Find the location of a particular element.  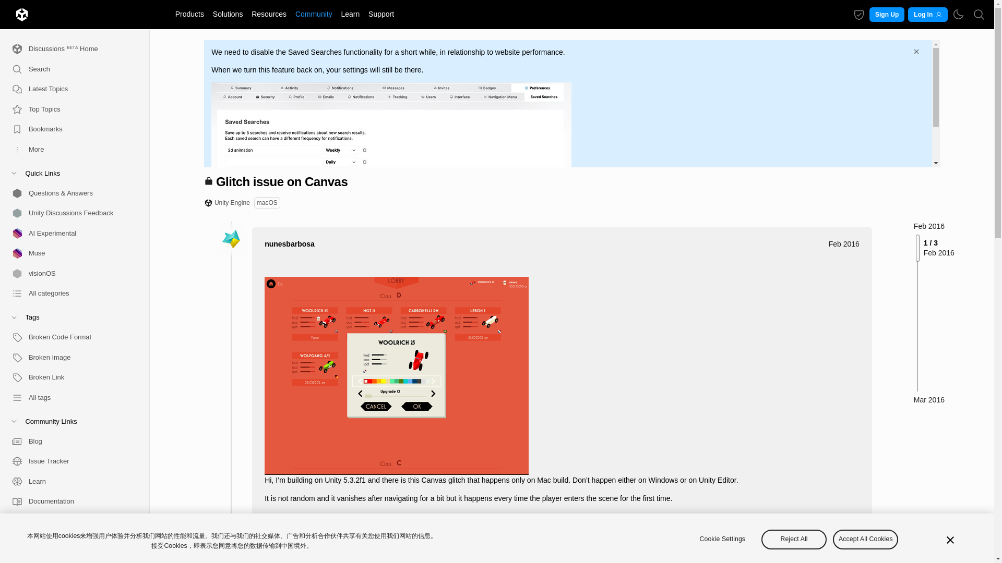

Bookmarks is located at coordinates (70, 129).